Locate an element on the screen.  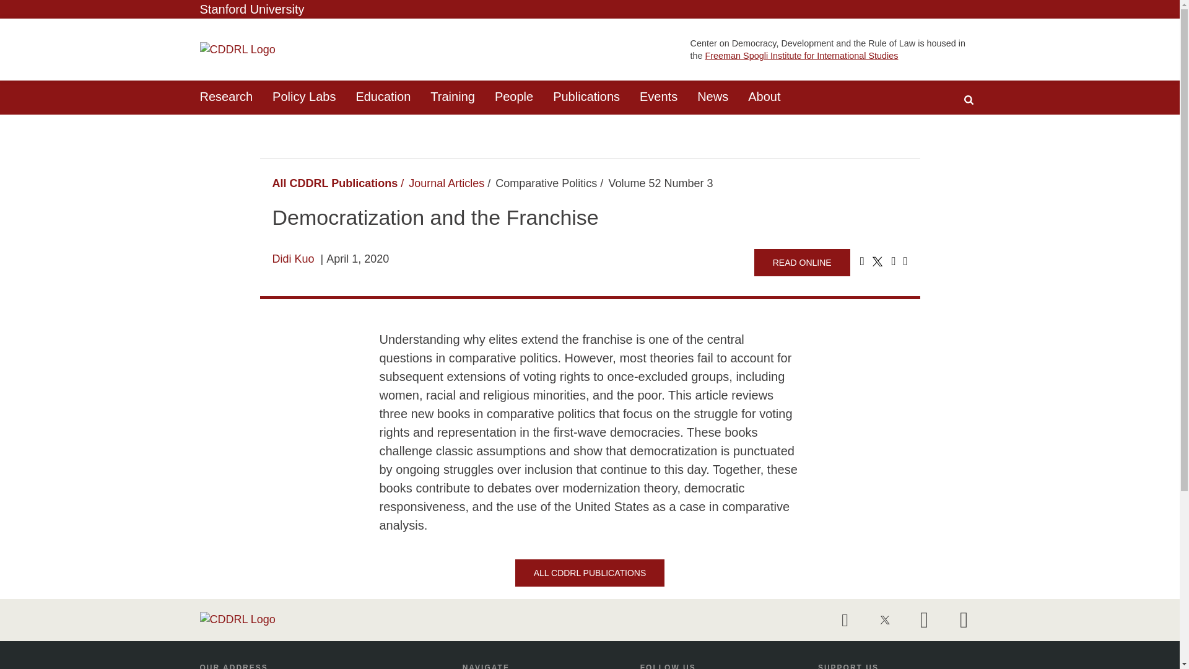
Training is located at coordinates (453, 97).